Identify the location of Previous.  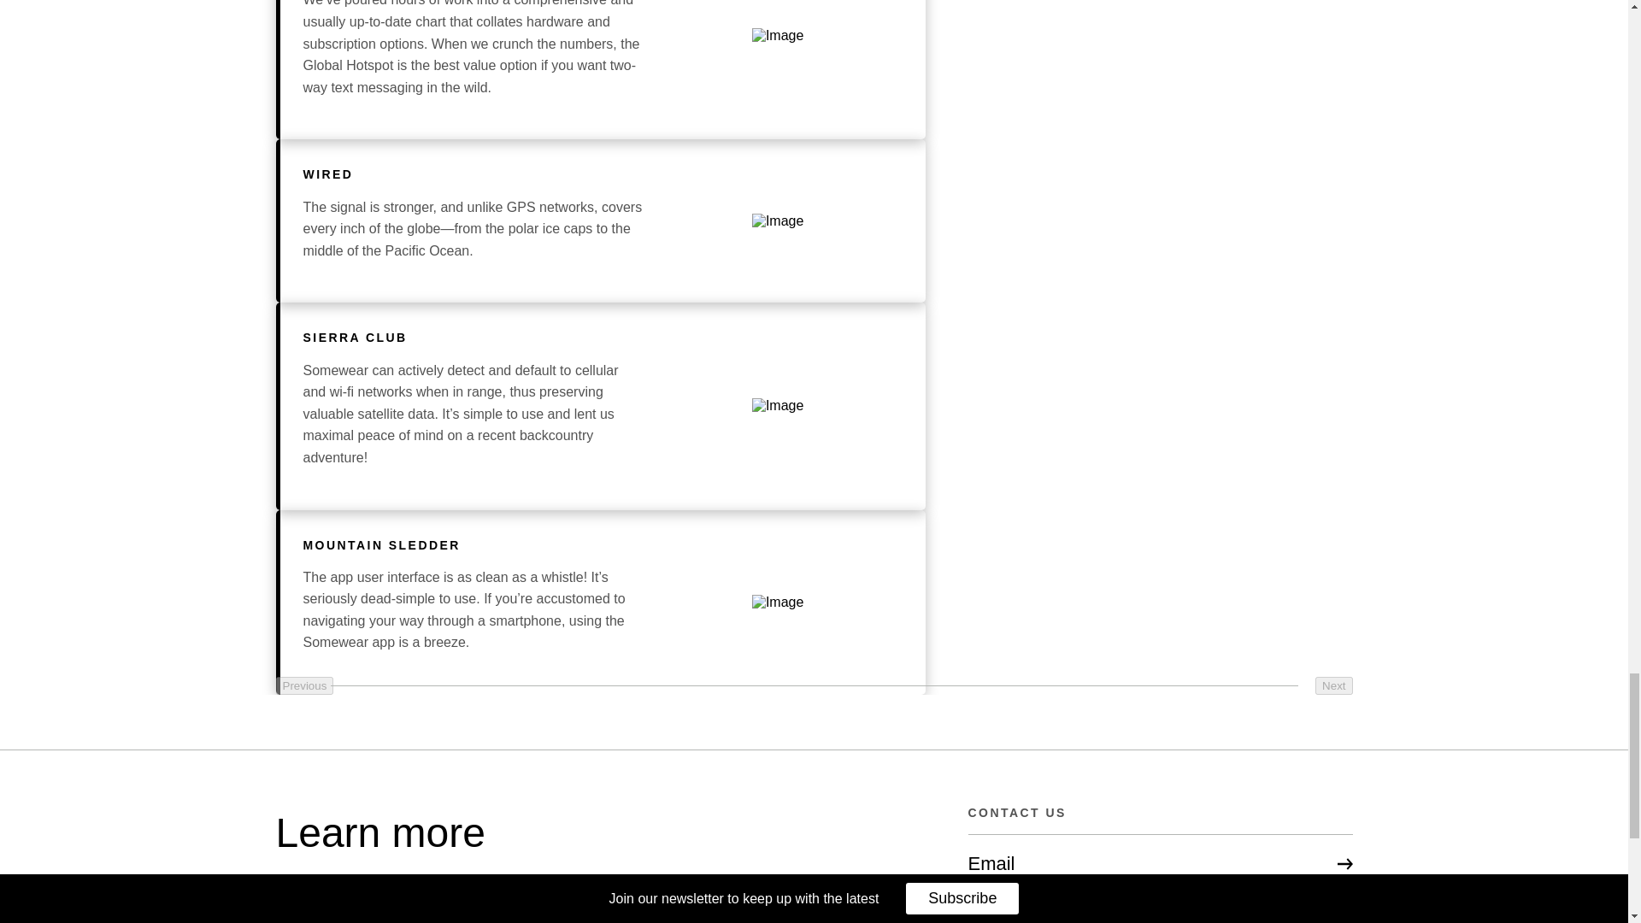
(304, 685).